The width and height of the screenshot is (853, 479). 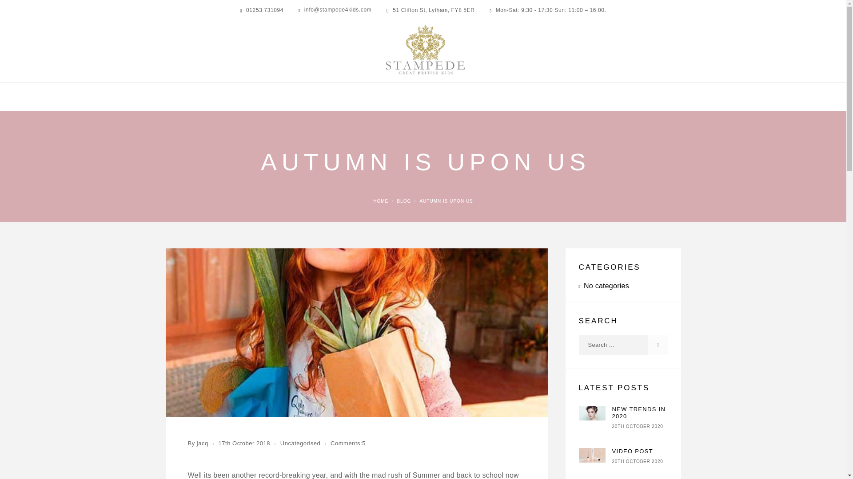 I want to click on Home, so click(x=380, y=201).